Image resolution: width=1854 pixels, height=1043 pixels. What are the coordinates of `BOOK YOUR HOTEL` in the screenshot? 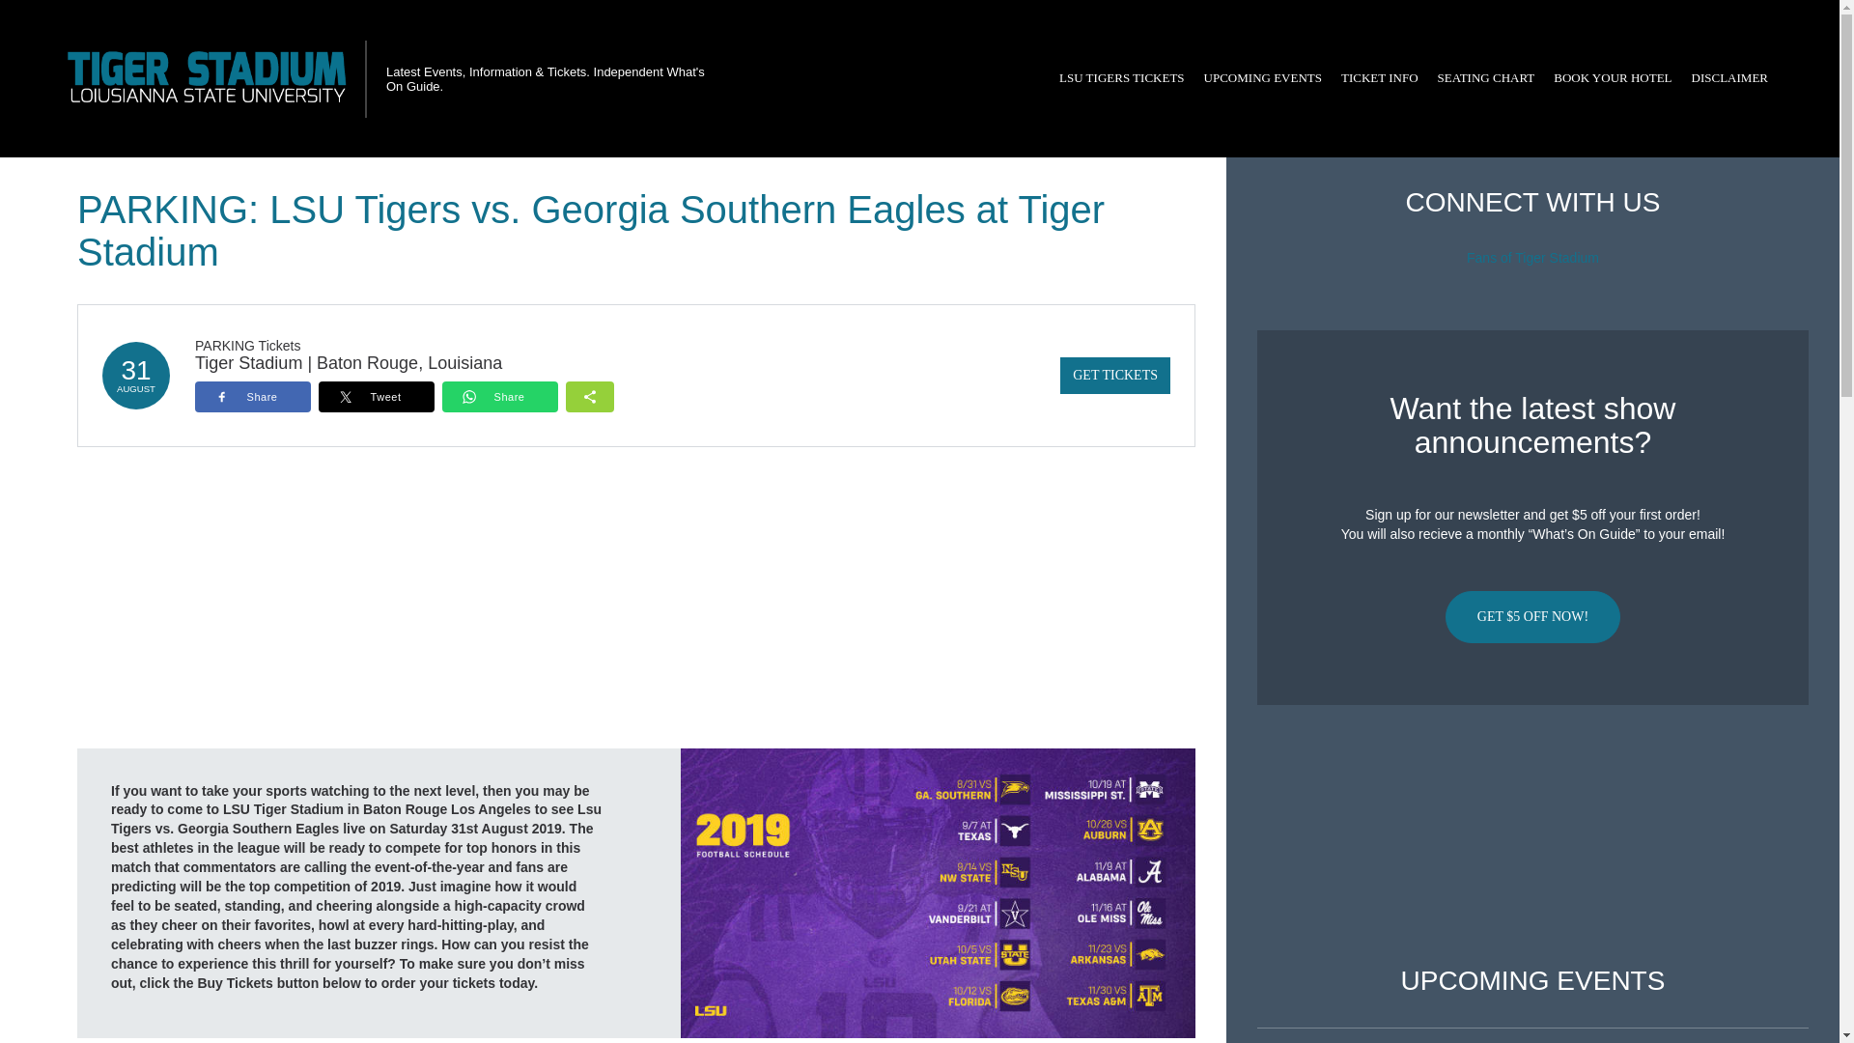 It's located at (1613, 78).